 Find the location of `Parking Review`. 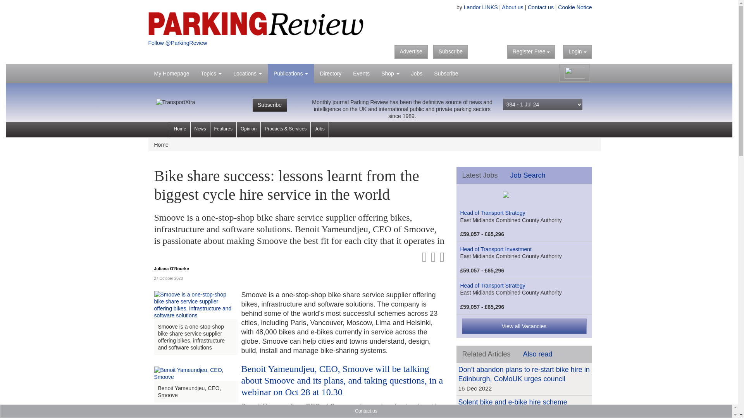

Parking Review is located at coordinates (255, 23).